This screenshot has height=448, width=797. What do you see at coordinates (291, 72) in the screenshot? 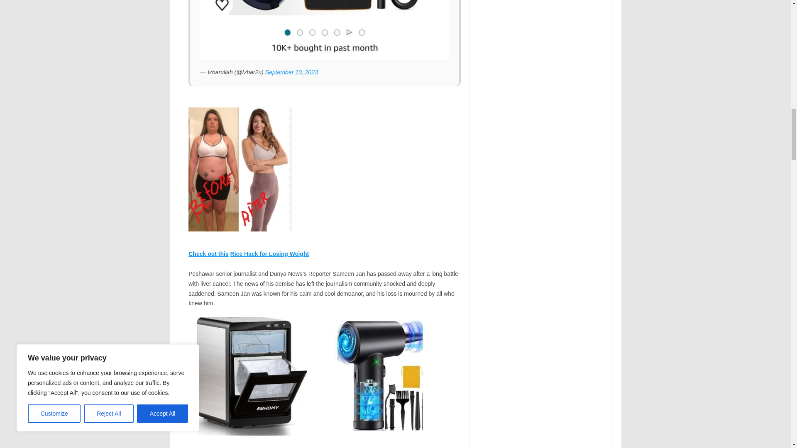
I see `September 10, 2023` at bounding box center [291, 72].